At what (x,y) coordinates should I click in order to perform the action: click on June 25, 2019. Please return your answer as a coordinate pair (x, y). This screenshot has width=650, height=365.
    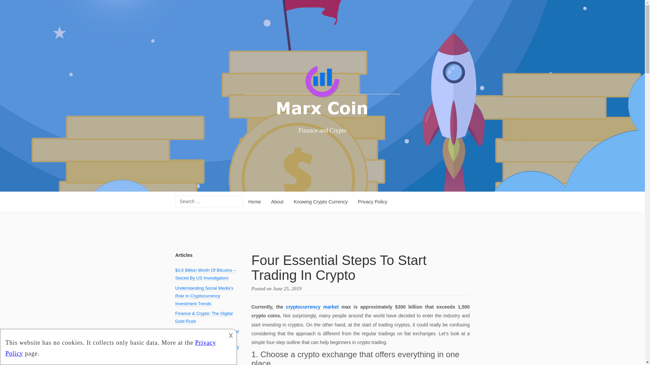
    Looking at the image, I should click on (287, 288).